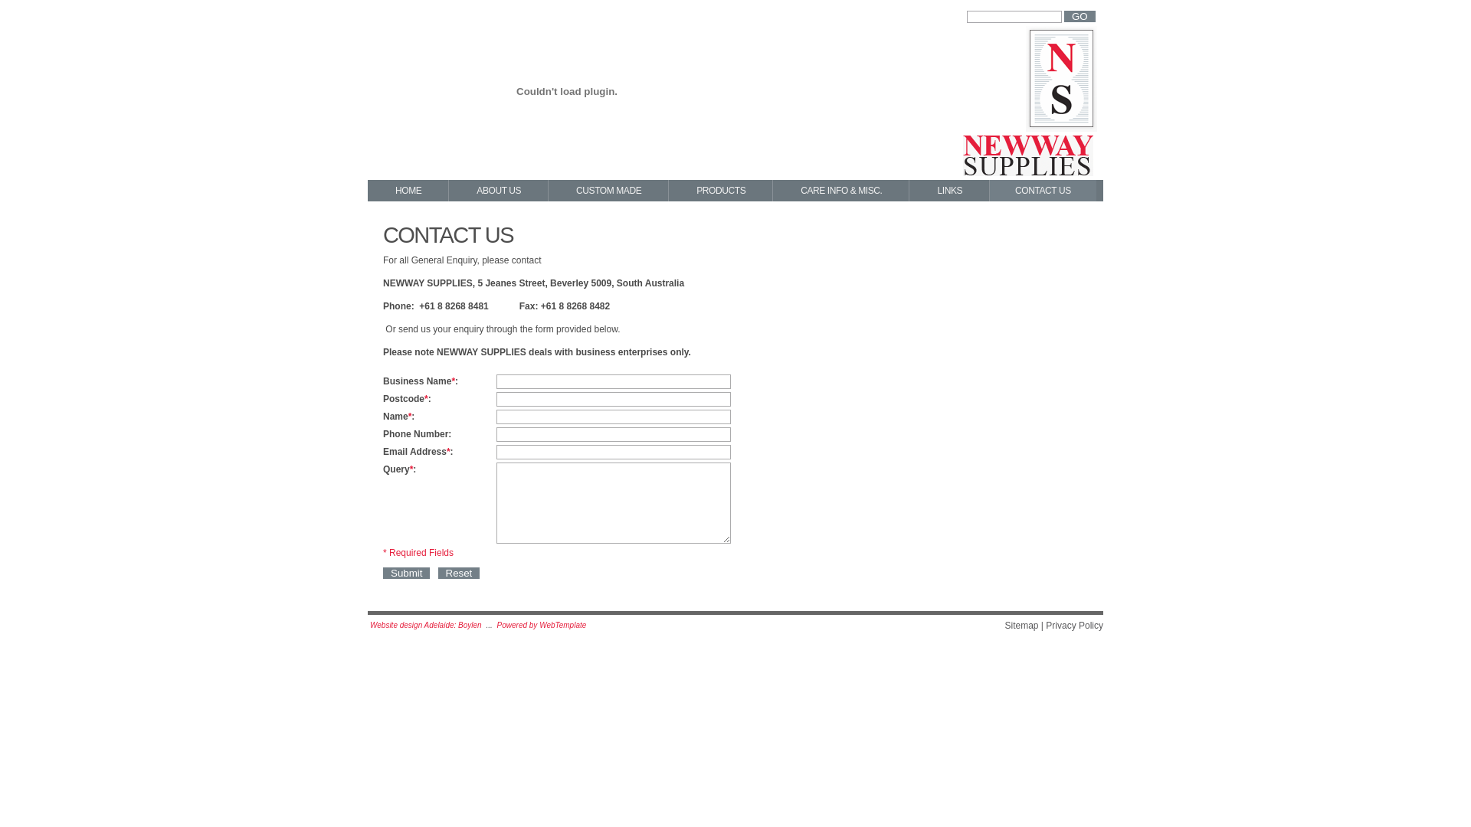 The width and height of the screenshot is (1471, 827). What do you see at coordinates (1074, 626) in the screenshot?
I see `Privacy Policy` at bounding box center [1074, 626].